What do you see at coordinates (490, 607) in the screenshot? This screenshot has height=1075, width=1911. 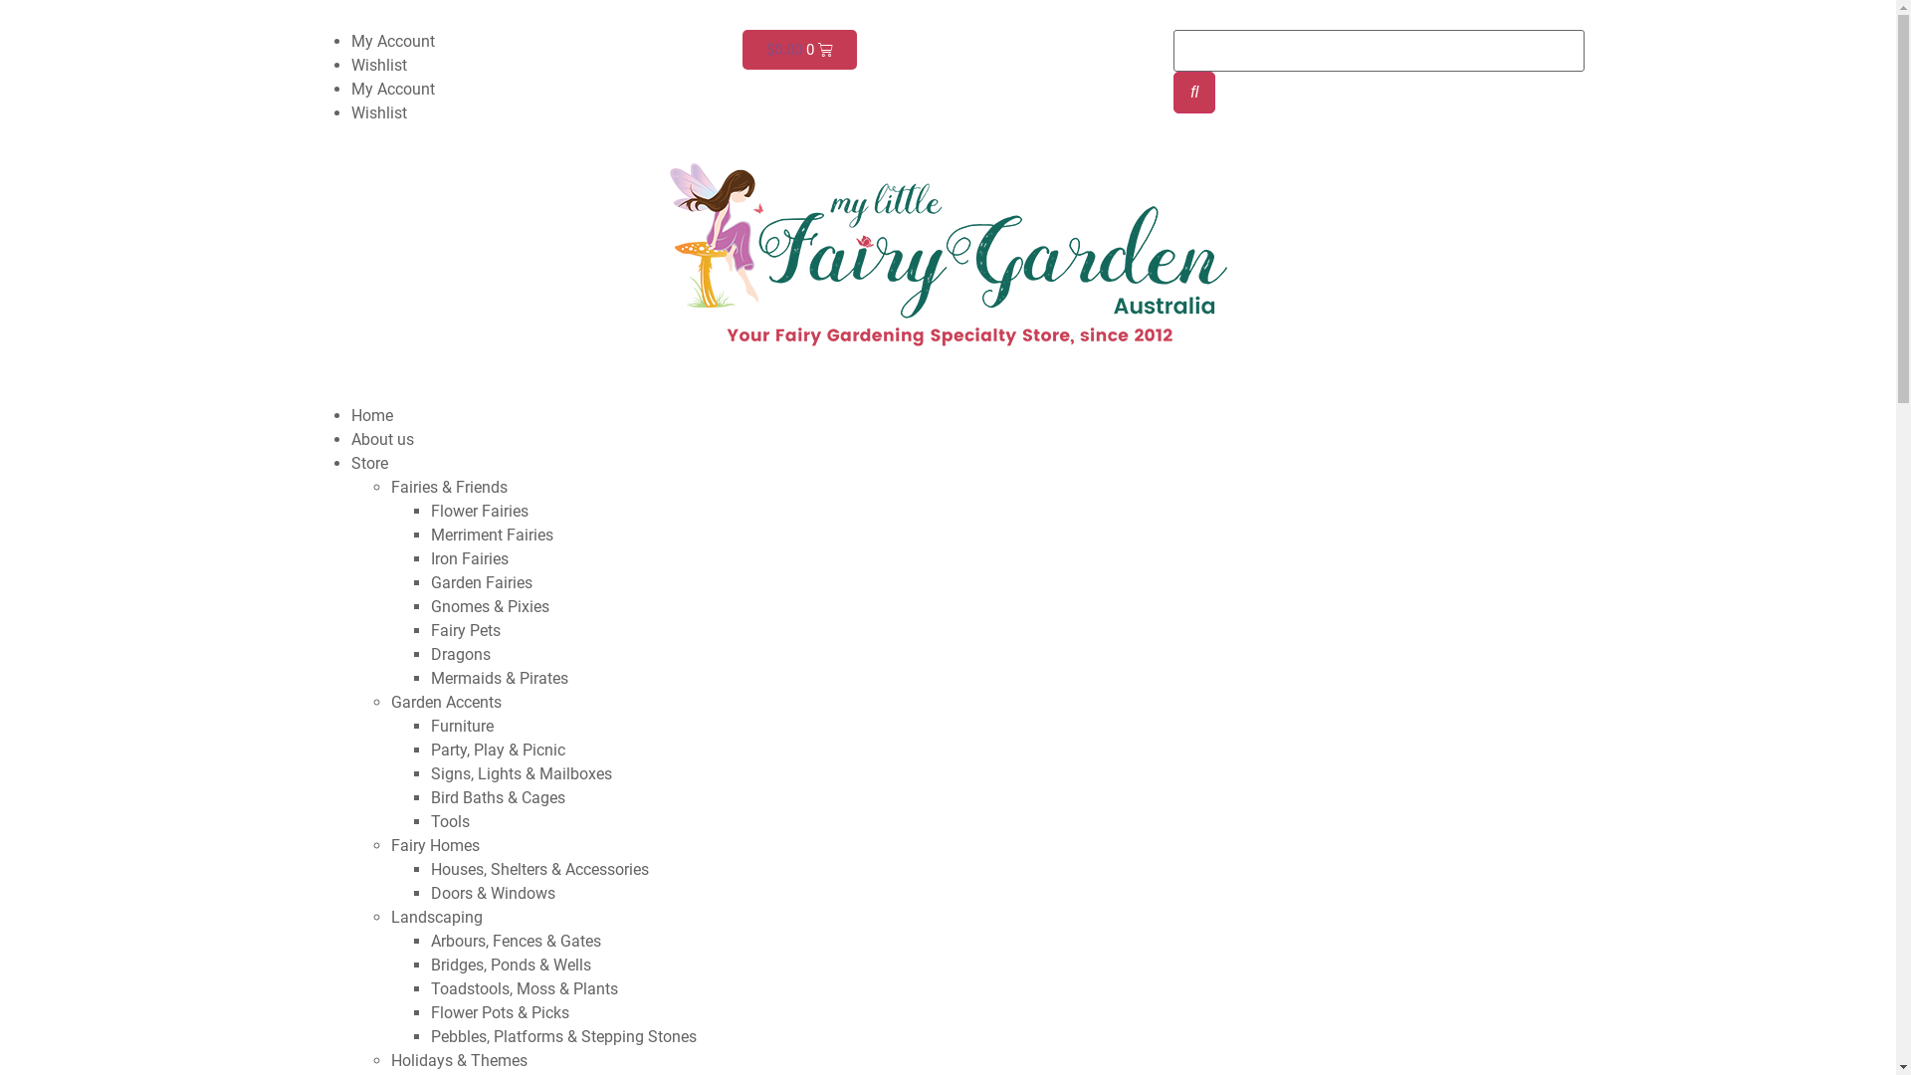 I see `Gnomes & Pixies` at bounding box center [490, 607].